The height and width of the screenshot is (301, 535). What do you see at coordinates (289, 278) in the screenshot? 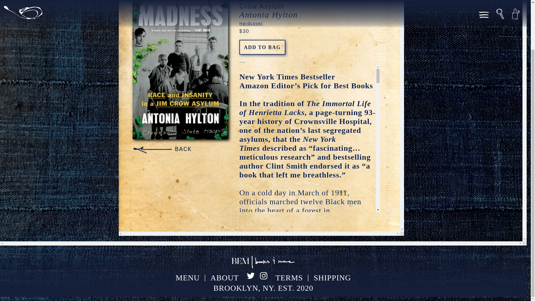
I see `TERMS` at bounding box center [289, 278].